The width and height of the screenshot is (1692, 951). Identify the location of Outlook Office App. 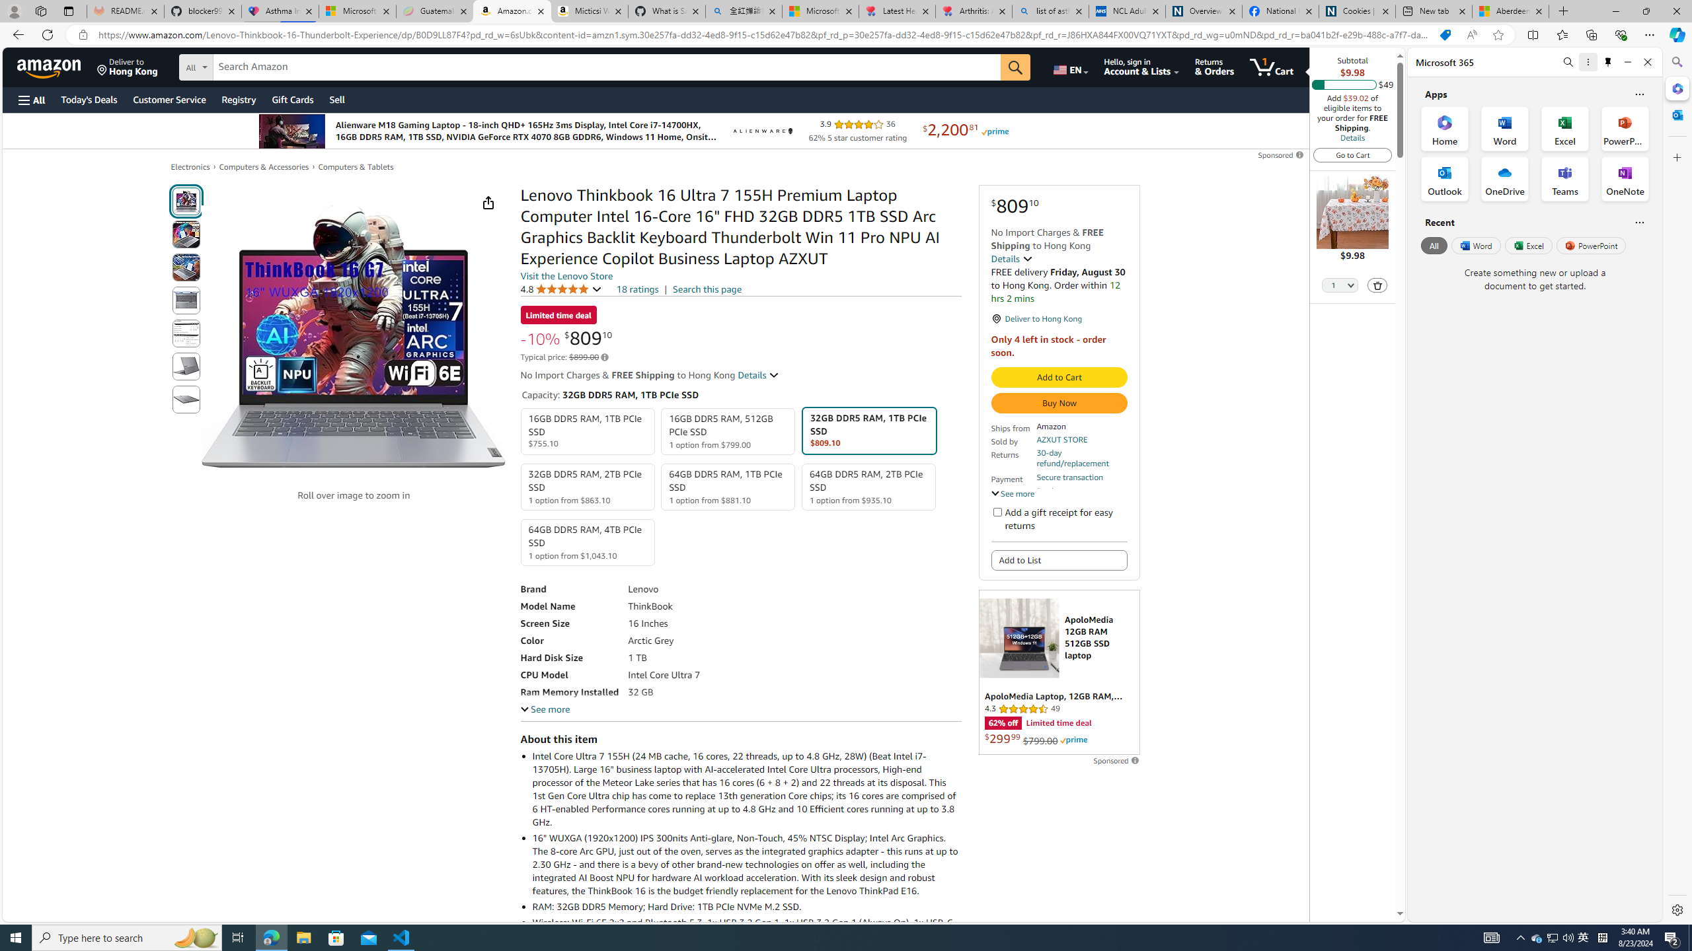
(1445, 179).